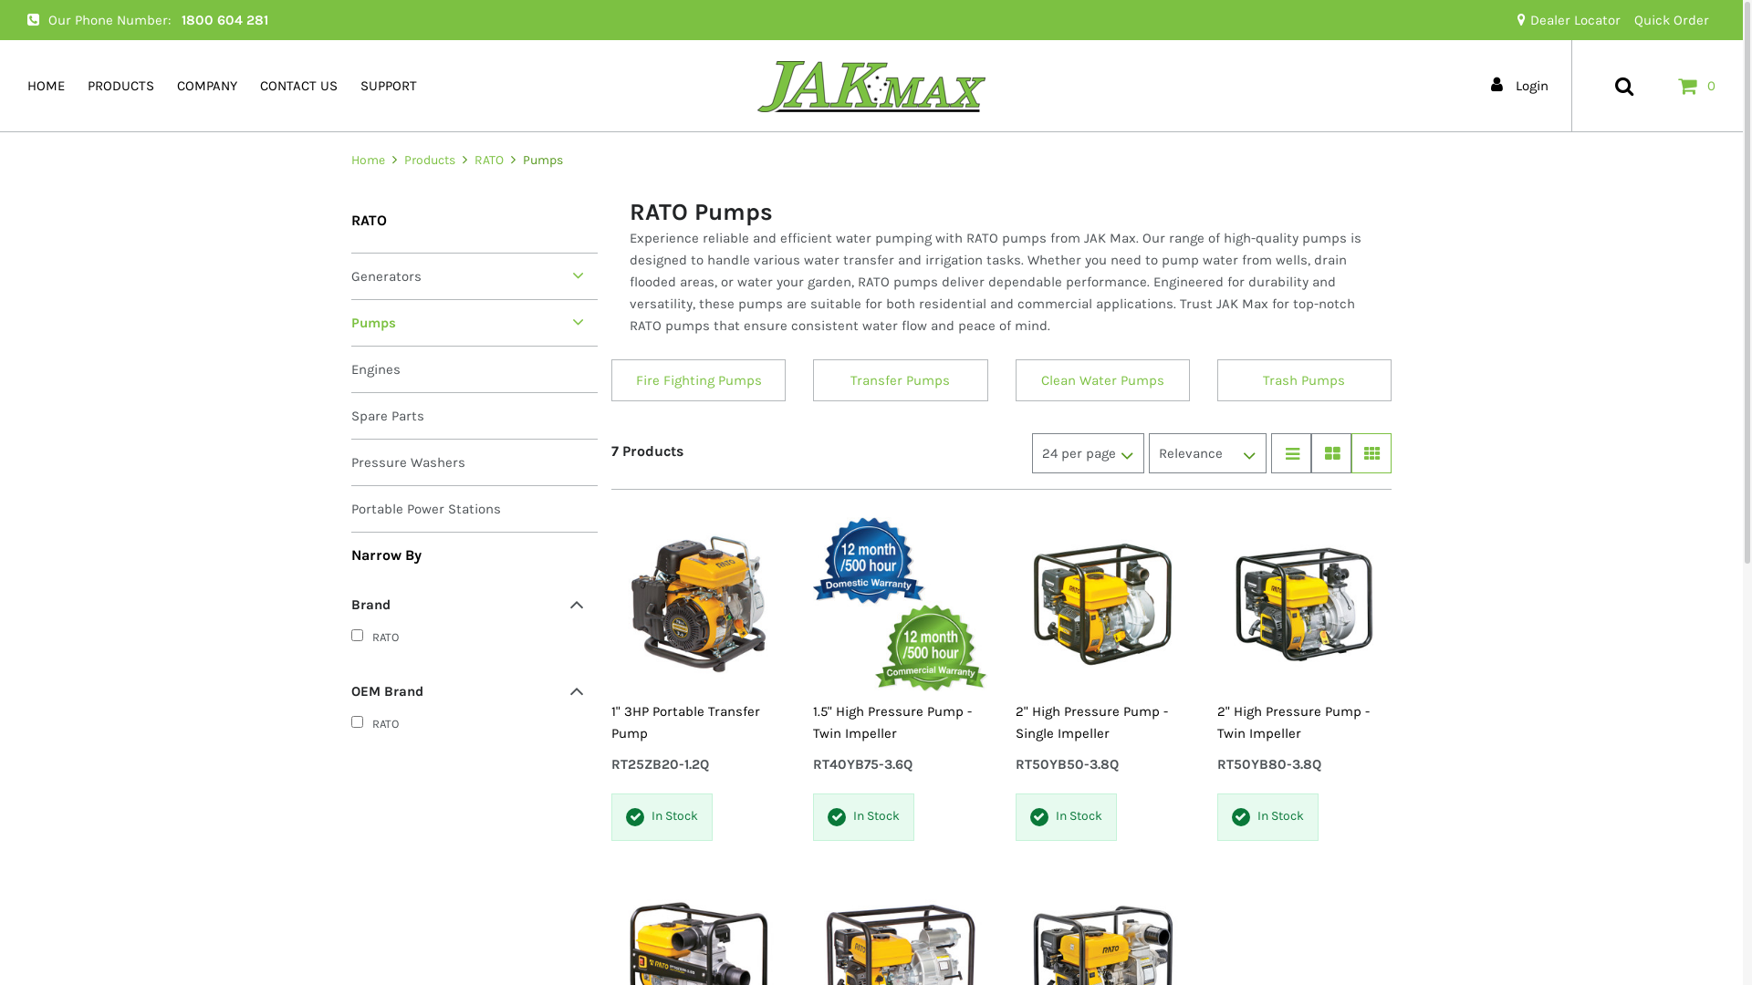 This screenshot has height=985, width=1752. Describe the element at coordinates (474, 323) in the screenshot. I see `Pumps` at that location.